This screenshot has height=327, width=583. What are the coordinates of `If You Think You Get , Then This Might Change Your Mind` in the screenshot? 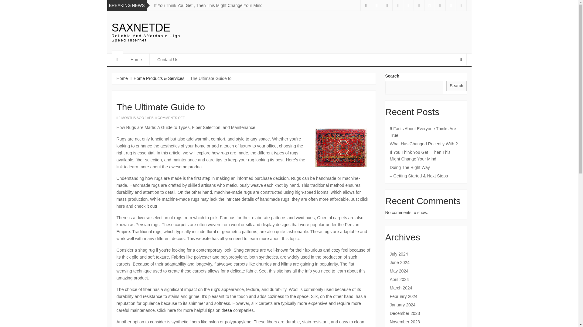 It's located at (208, 5).